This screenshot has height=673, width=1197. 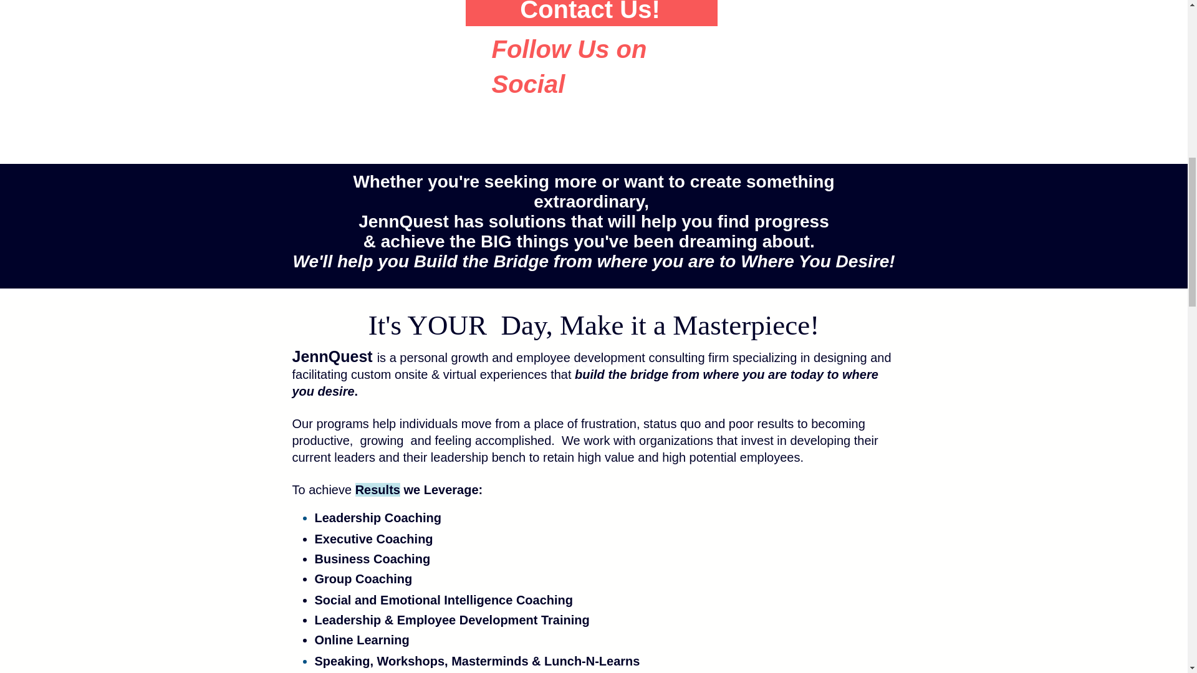 I want to click on  we Leverage: , so click(x=443, y=490).